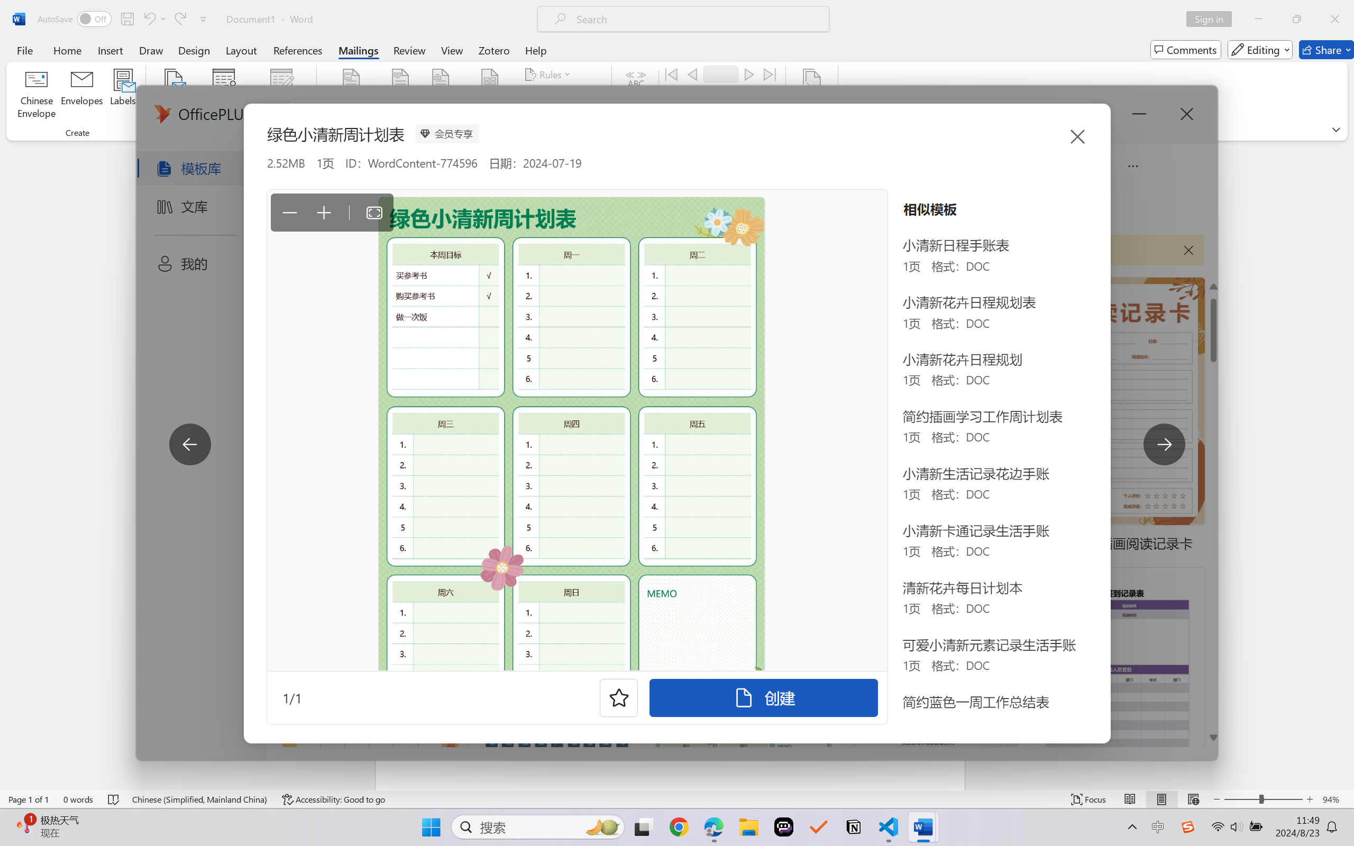  I want to click on Last, so click(770, 74).